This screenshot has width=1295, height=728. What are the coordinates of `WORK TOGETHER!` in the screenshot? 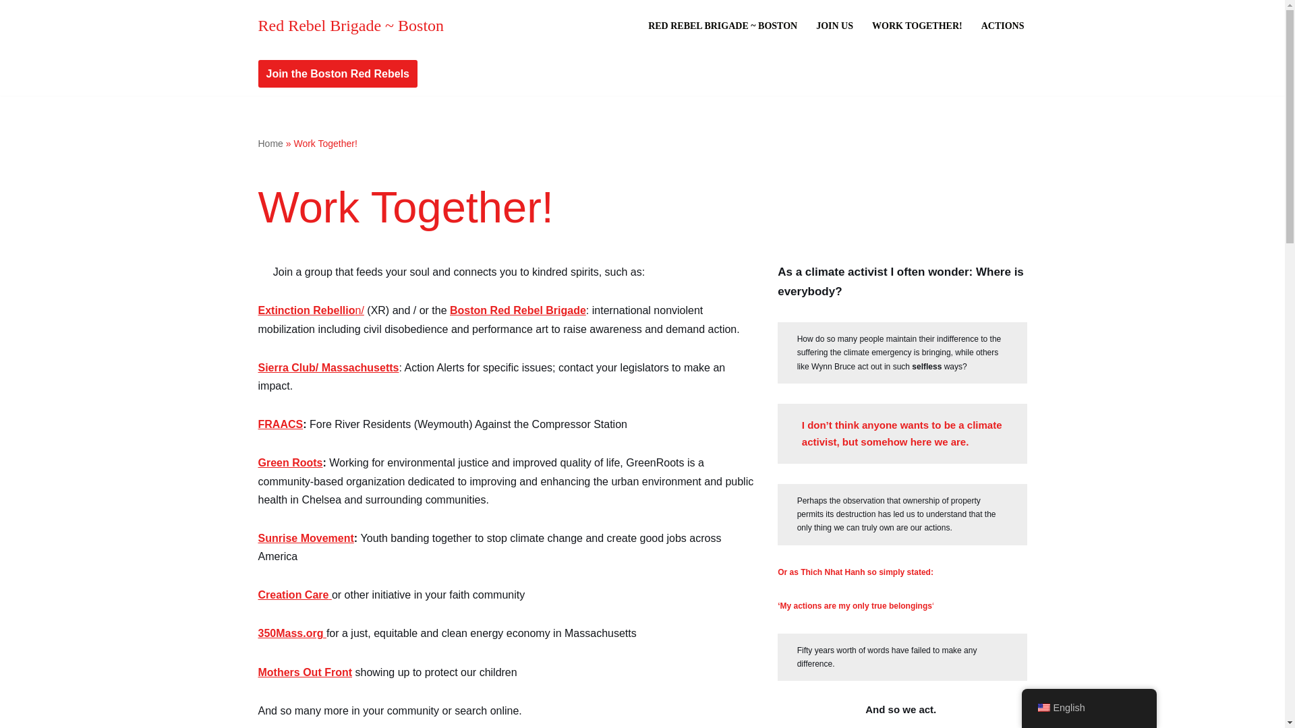 It's located at (917, 26).